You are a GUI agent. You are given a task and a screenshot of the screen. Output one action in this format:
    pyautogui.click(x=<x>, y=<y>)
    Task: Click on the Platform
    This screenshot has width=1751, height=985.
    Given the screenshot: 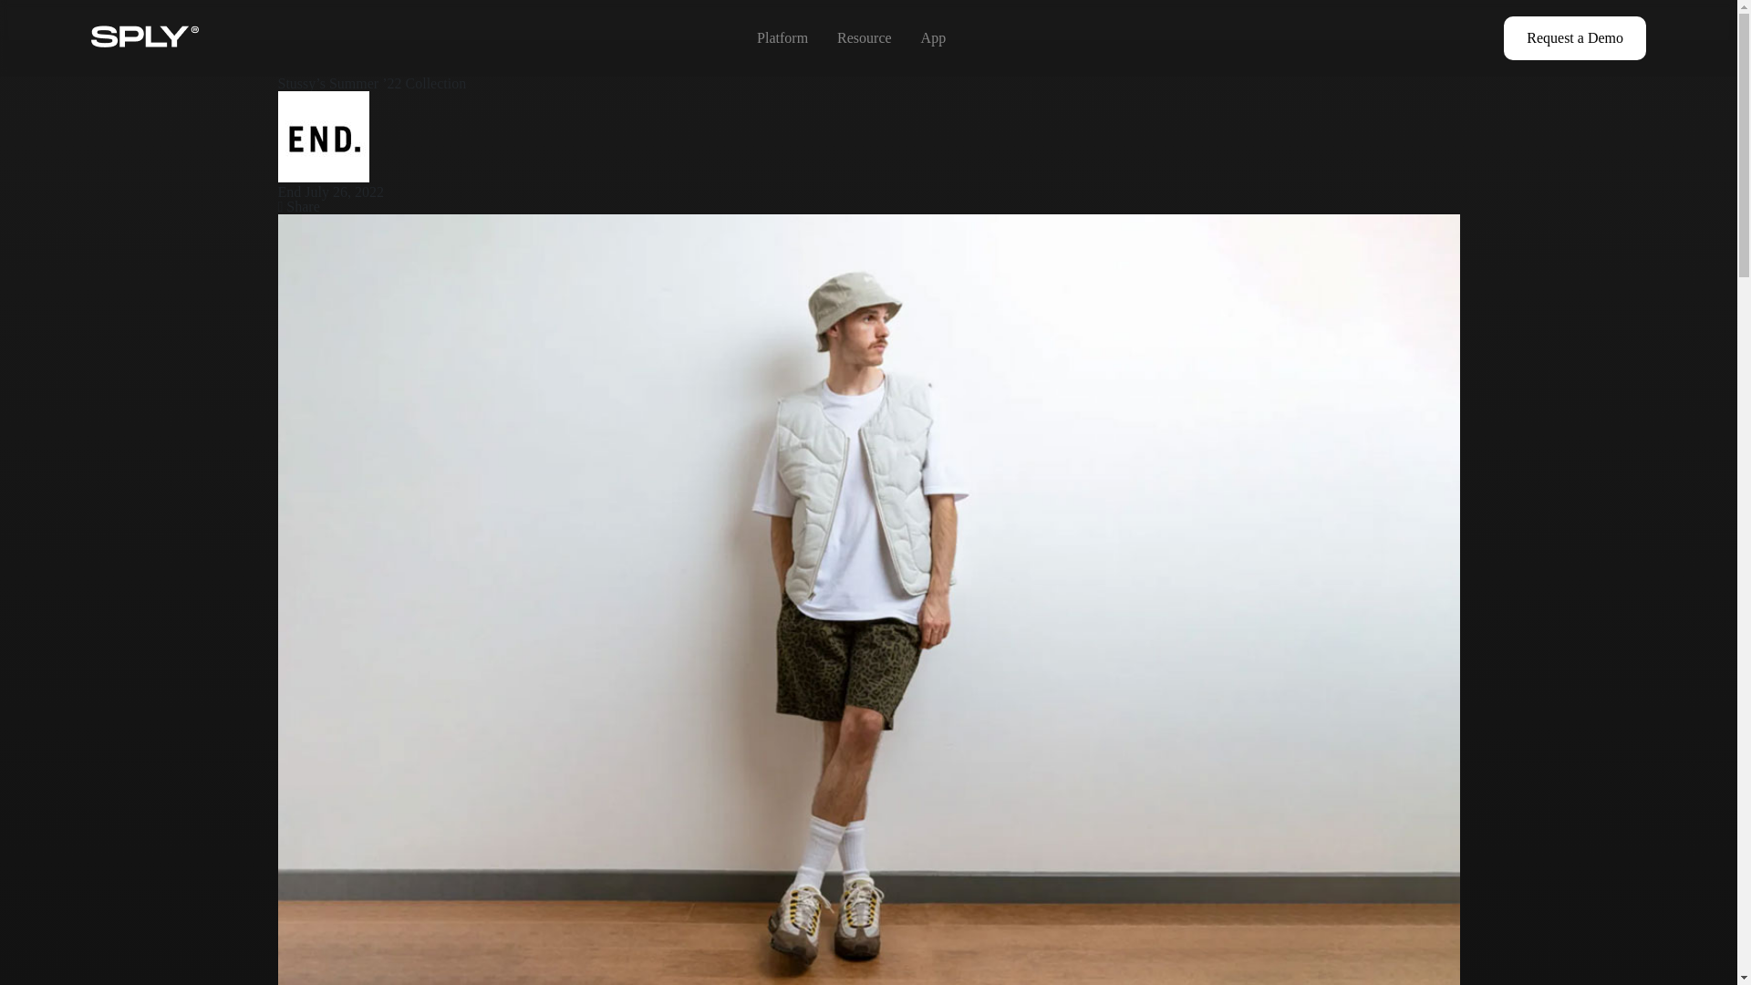 What is the action you would take?
    pyautogui.click(x=782, y=37)
    